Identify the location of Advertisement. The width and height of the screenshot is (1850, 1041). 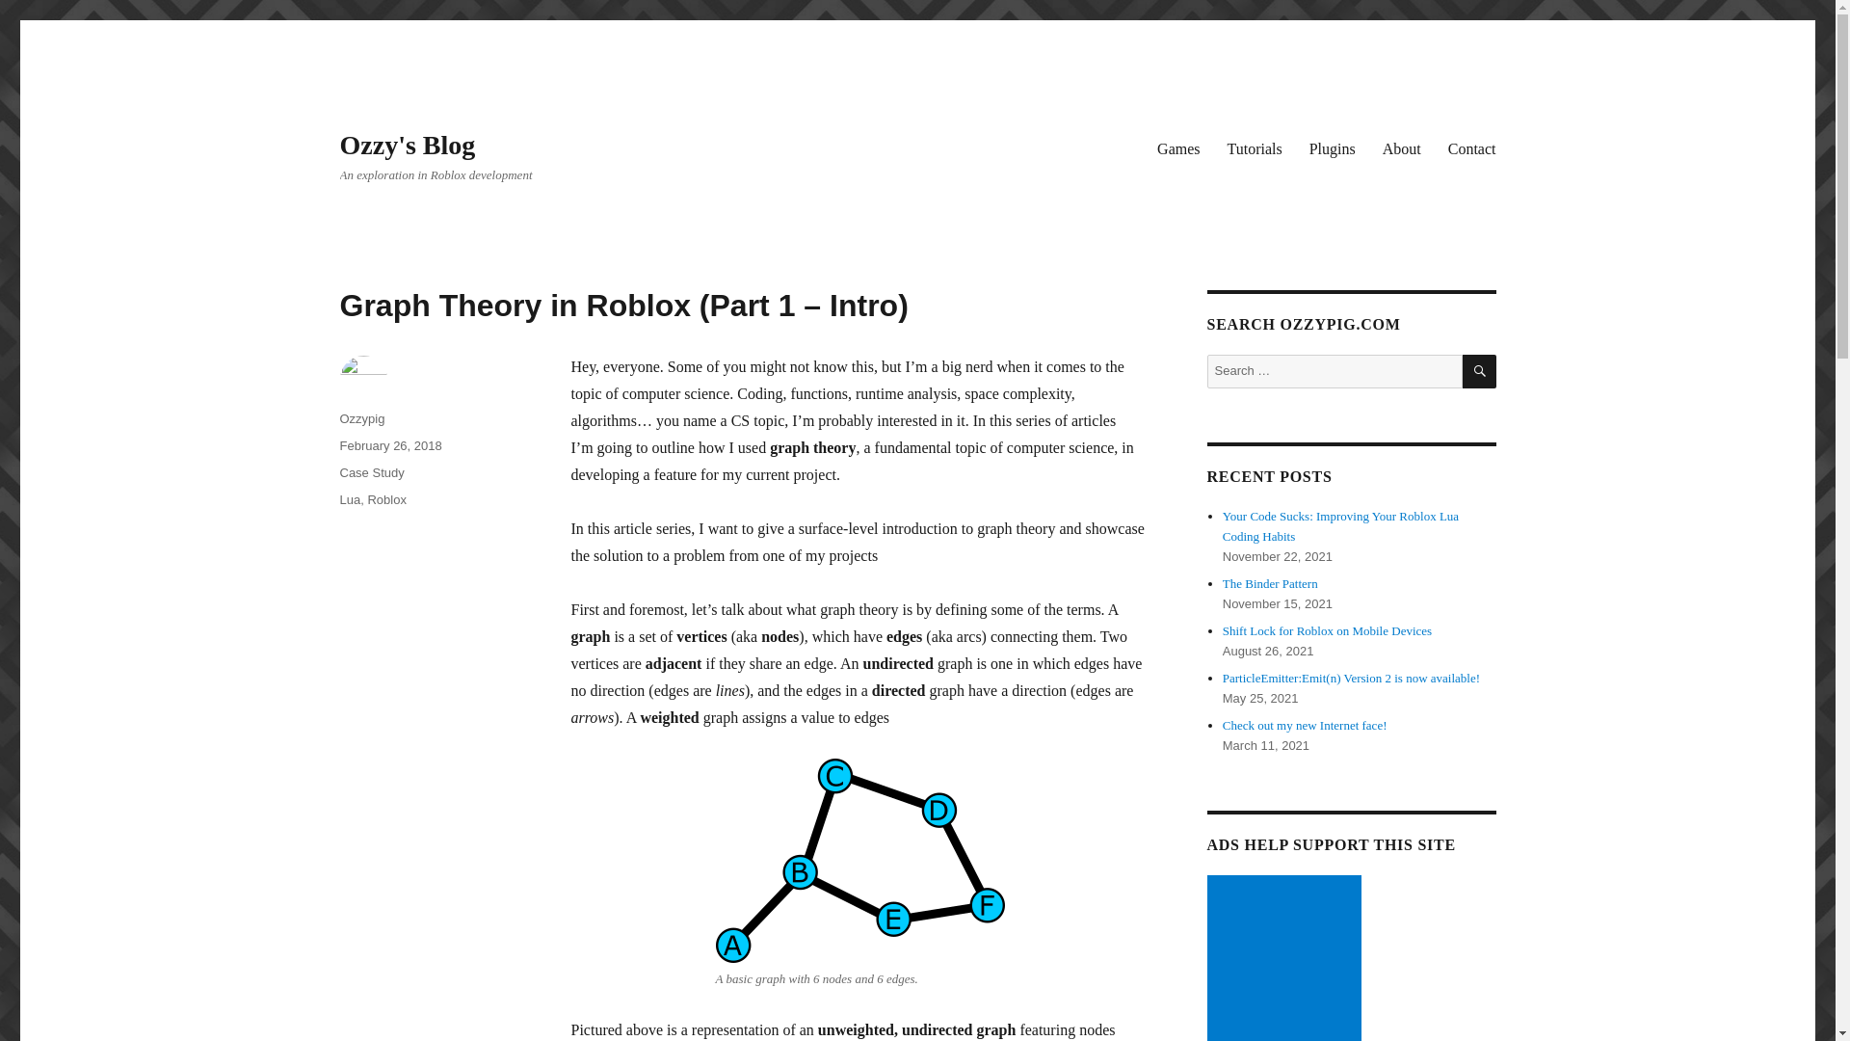
(1287, 958).